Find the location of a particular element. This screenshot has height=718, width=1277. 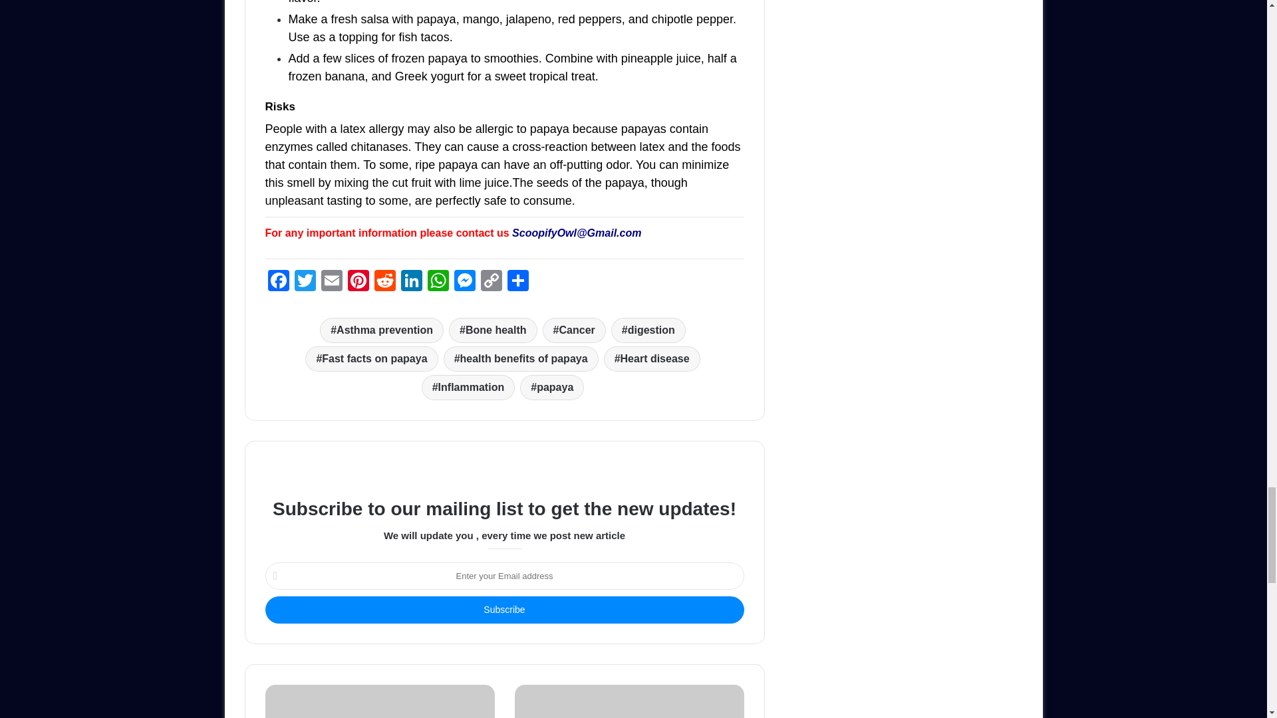

Facebook is located at coordinates (277, 282).